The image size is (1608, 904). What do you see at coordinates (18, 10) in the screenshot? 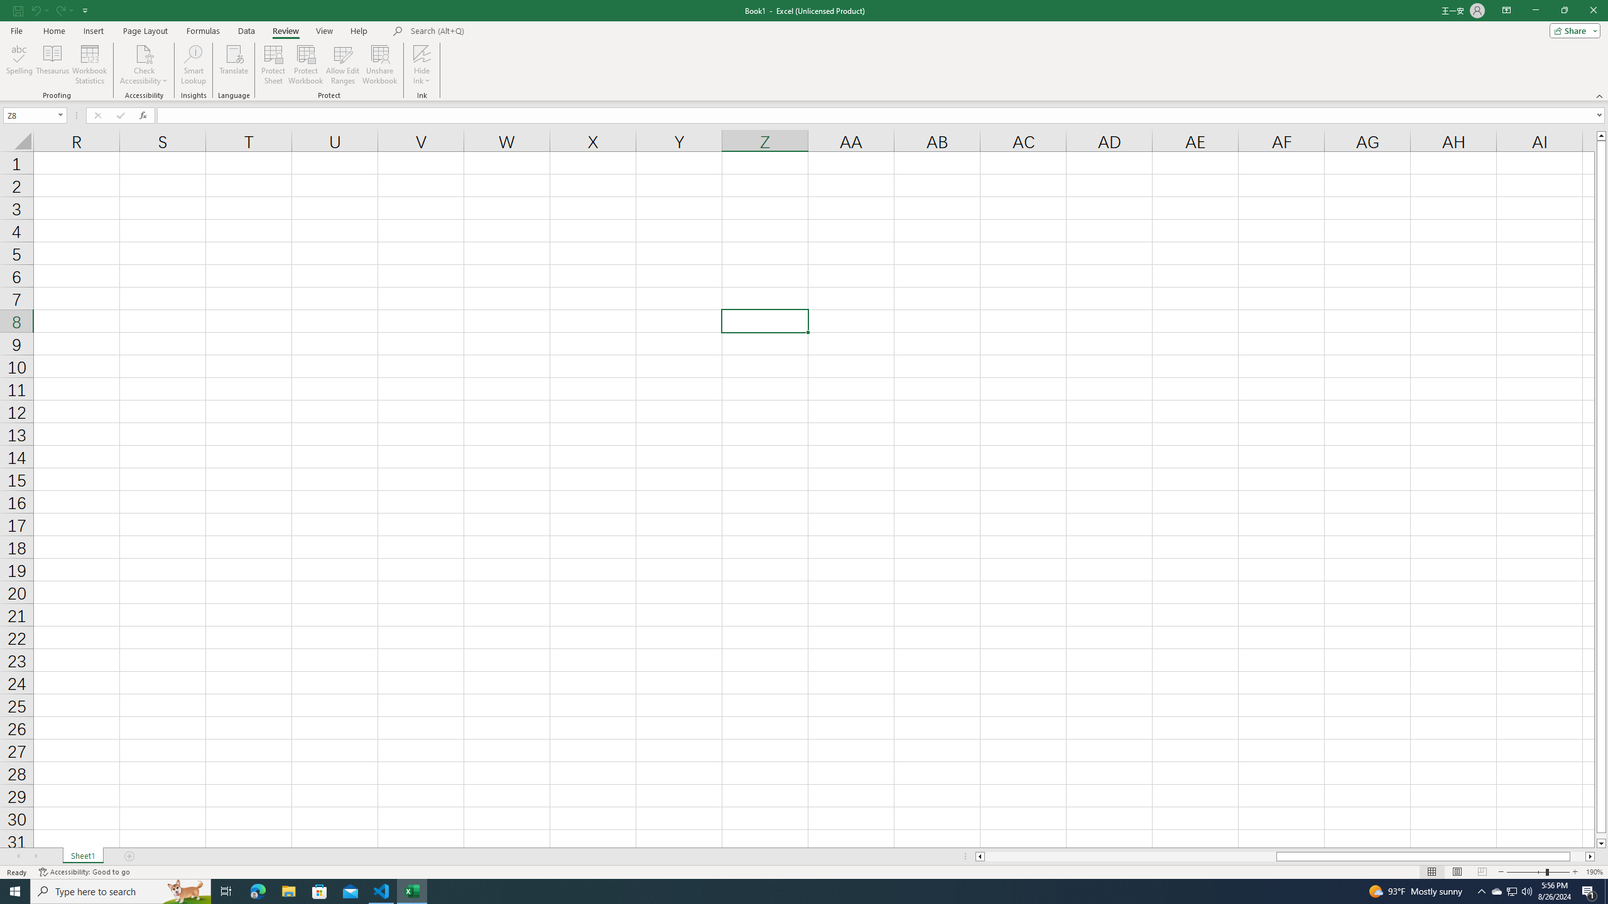
I see `Save` at bounding box center [18, 10].